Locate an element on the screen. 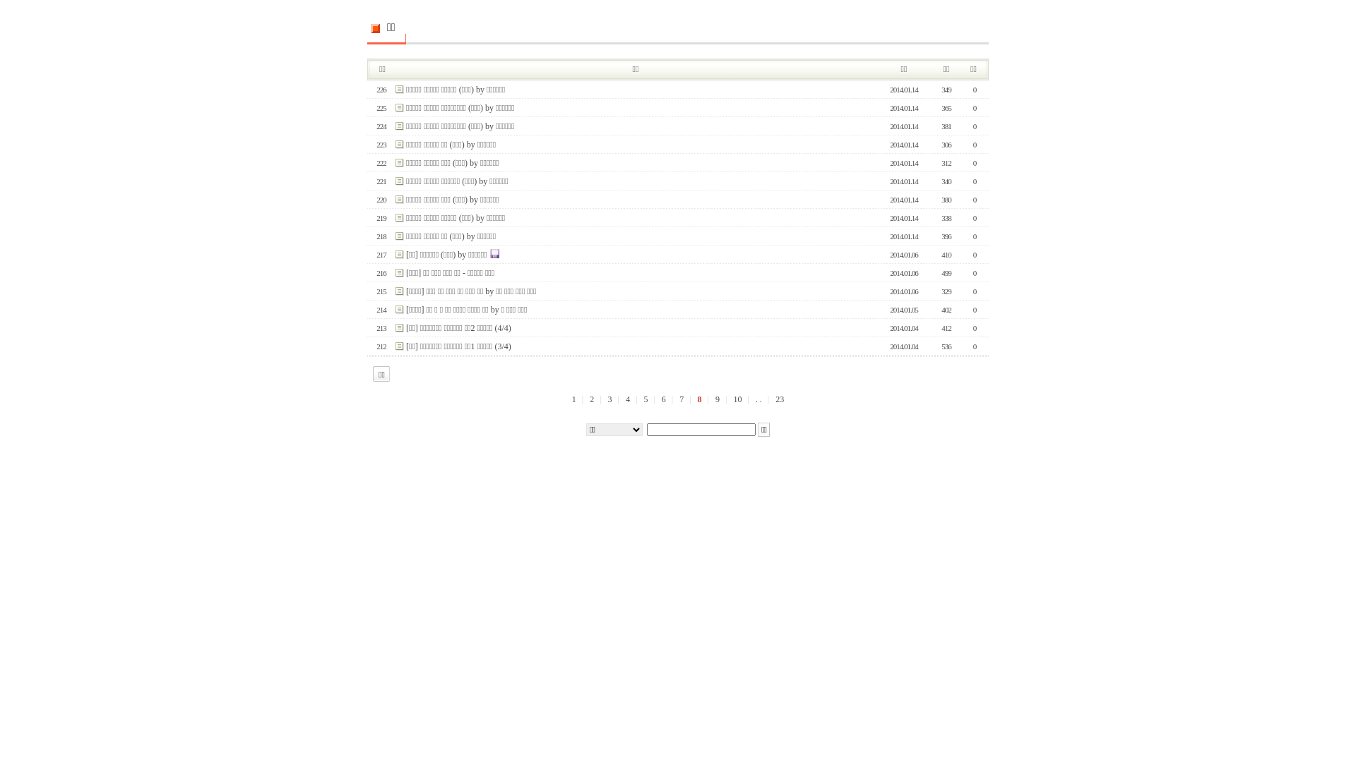 The height and width of the screenshot is (762, 1356). . . is located at coordinates (759, 399).